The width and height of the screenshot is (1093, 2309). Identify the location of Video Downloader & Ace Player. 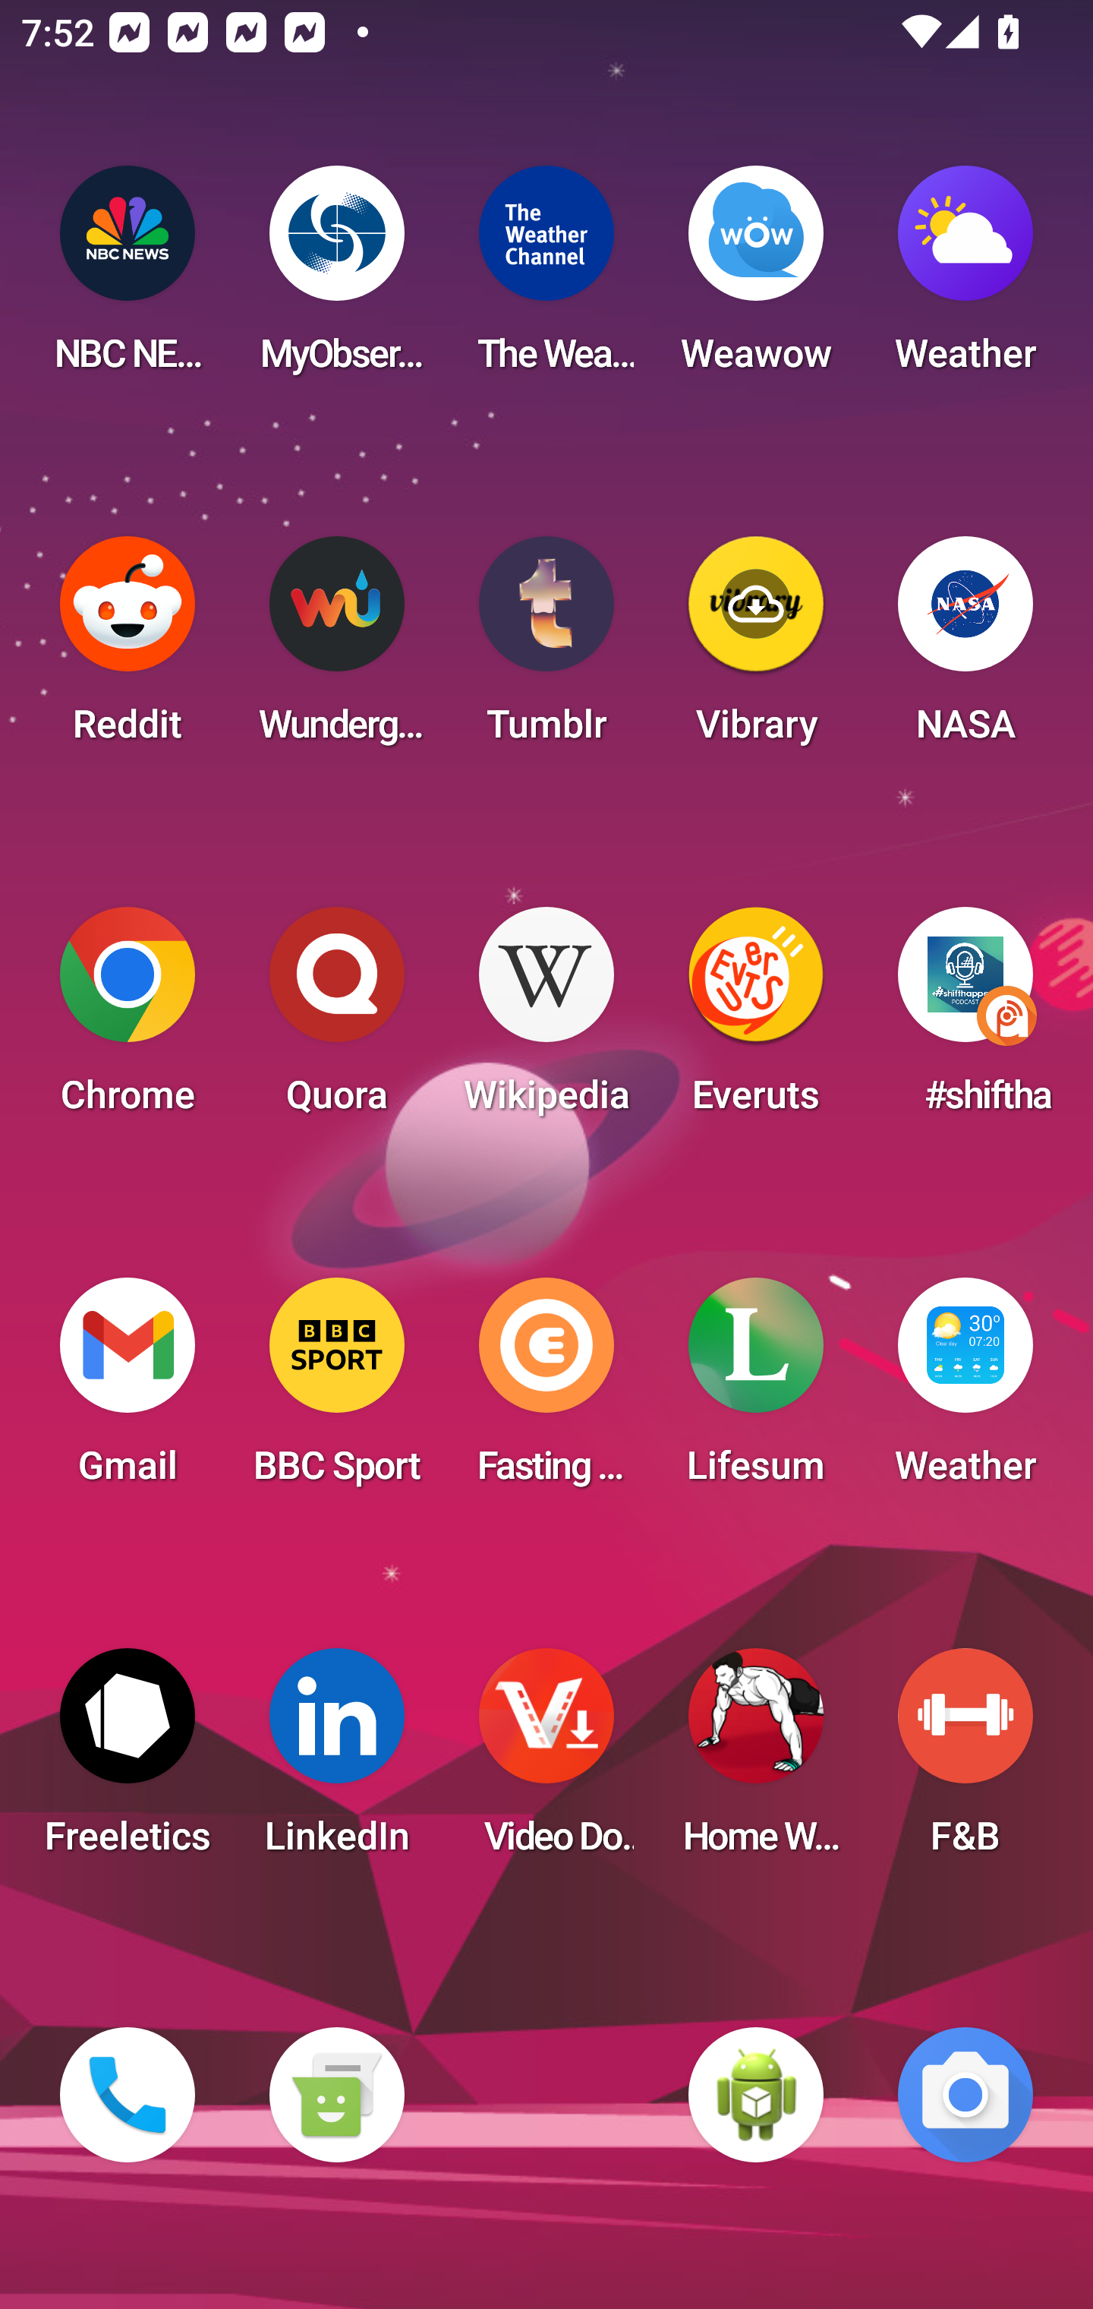
(546, 1761).